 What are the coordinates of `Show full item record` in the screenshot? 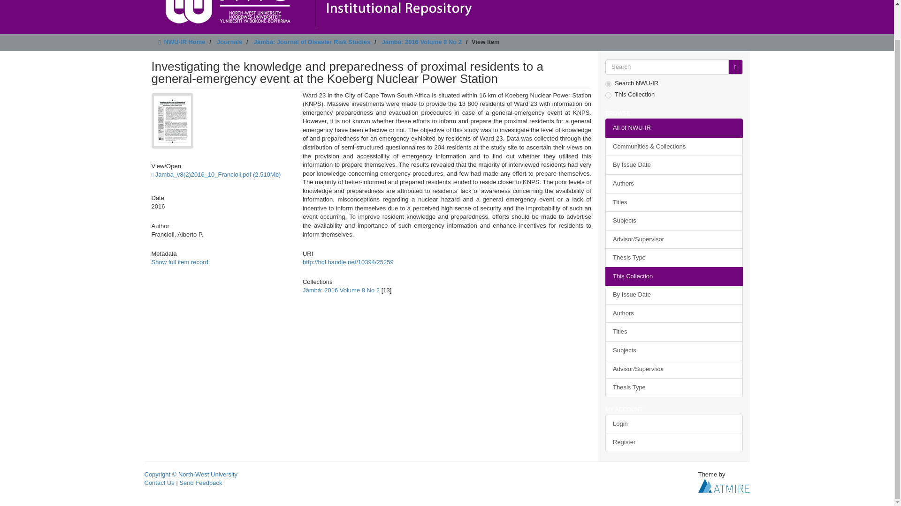 It's located at (179, 262).